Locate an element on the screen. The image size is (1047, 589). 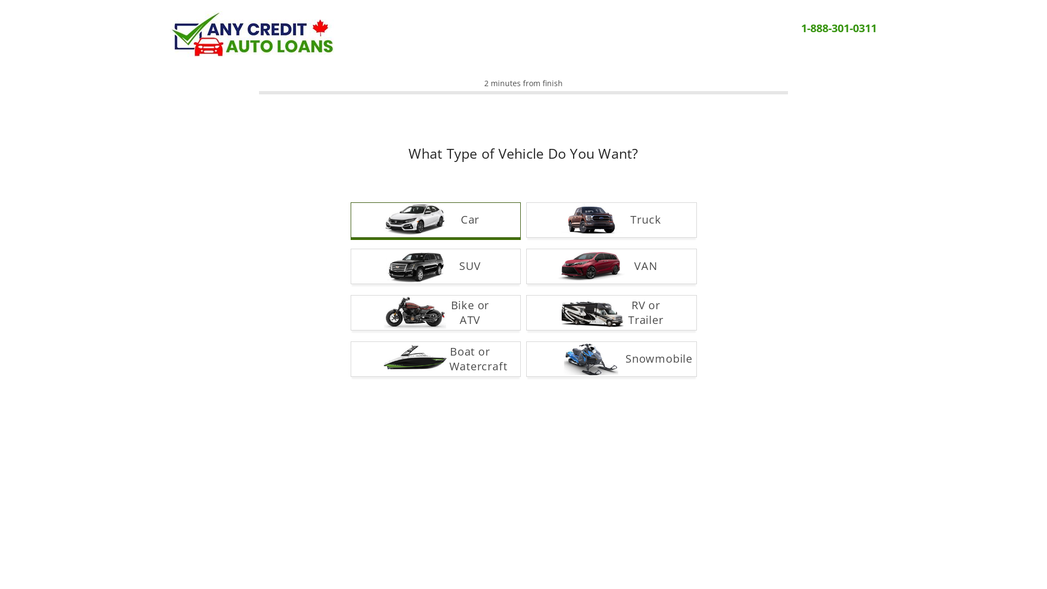
SUV is located at coordinates (435, 266).